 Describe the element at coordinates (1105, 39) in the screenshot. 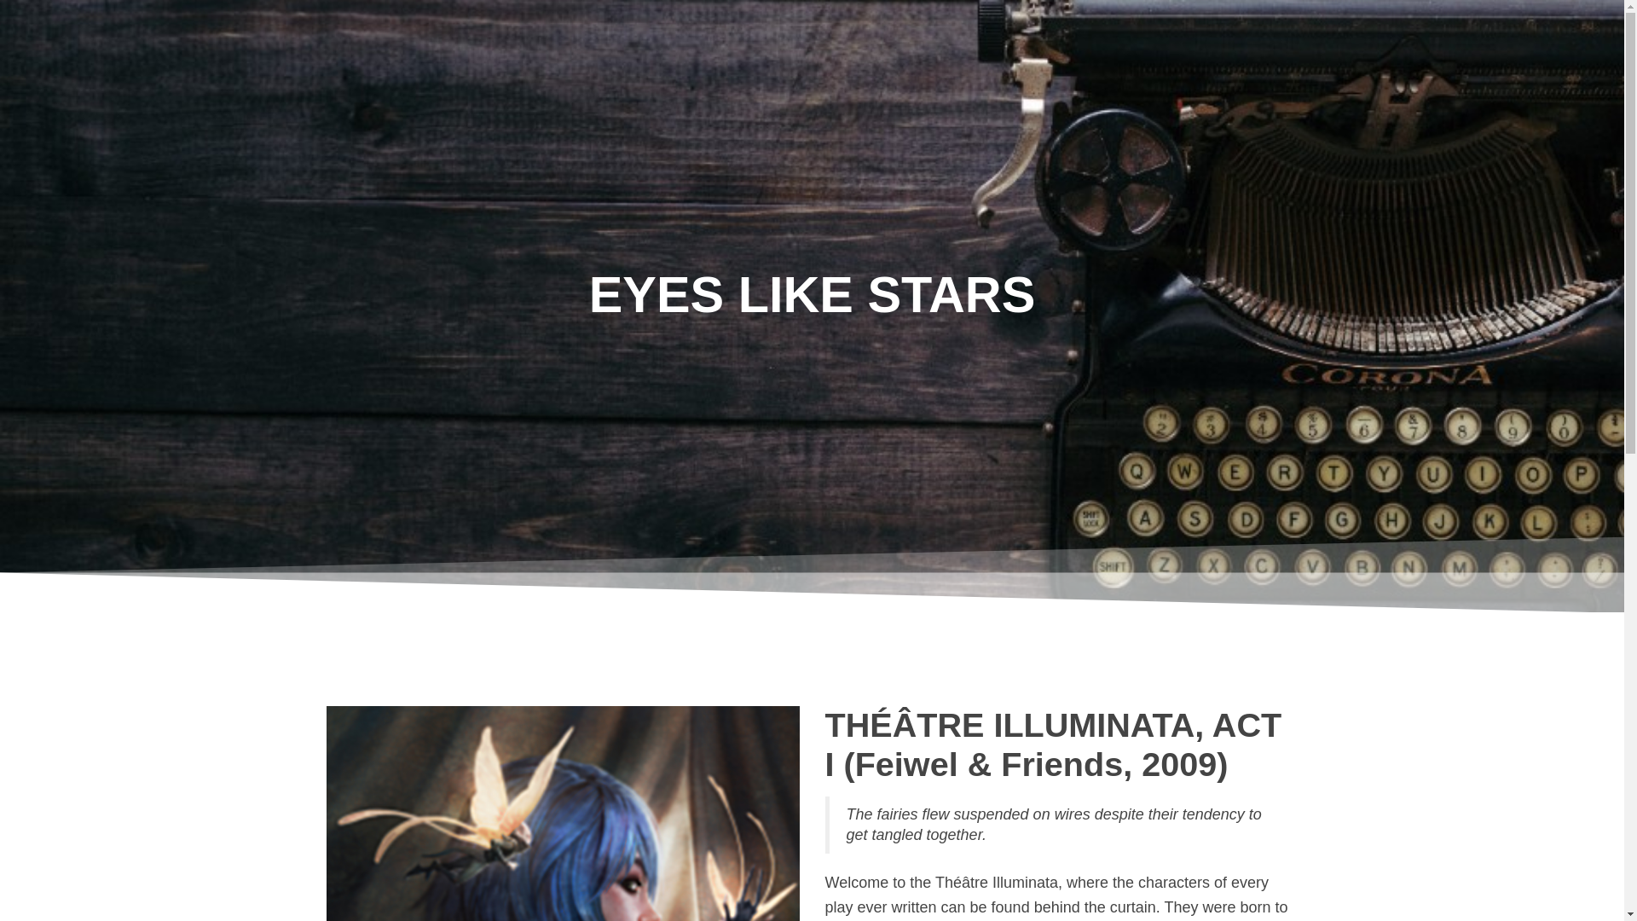

I see `PICTURE BOOKS` at that location.